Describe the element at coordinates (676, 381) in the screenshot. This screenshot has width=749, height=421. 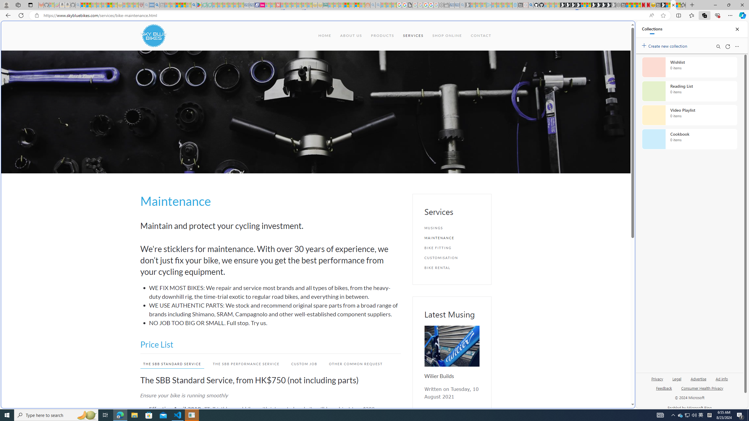
I see `Legal` at that location.